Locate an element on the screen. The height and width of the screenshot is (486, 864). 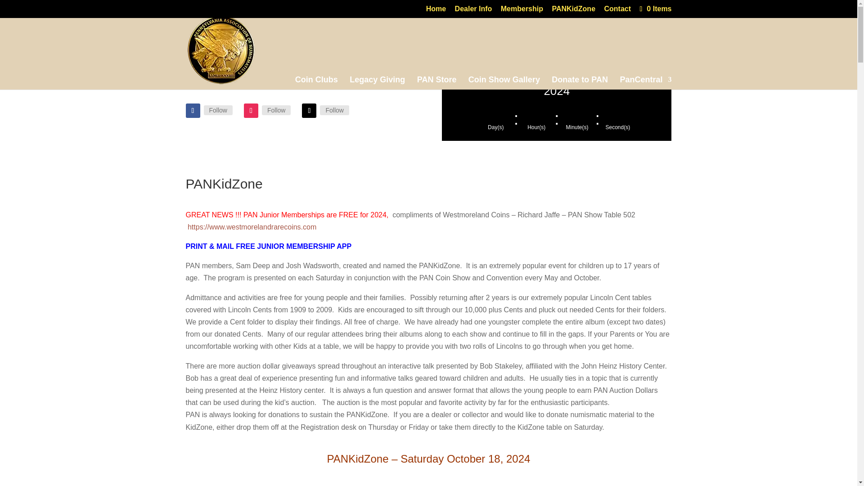
Dealer Info is located at coordinates (473, 11).